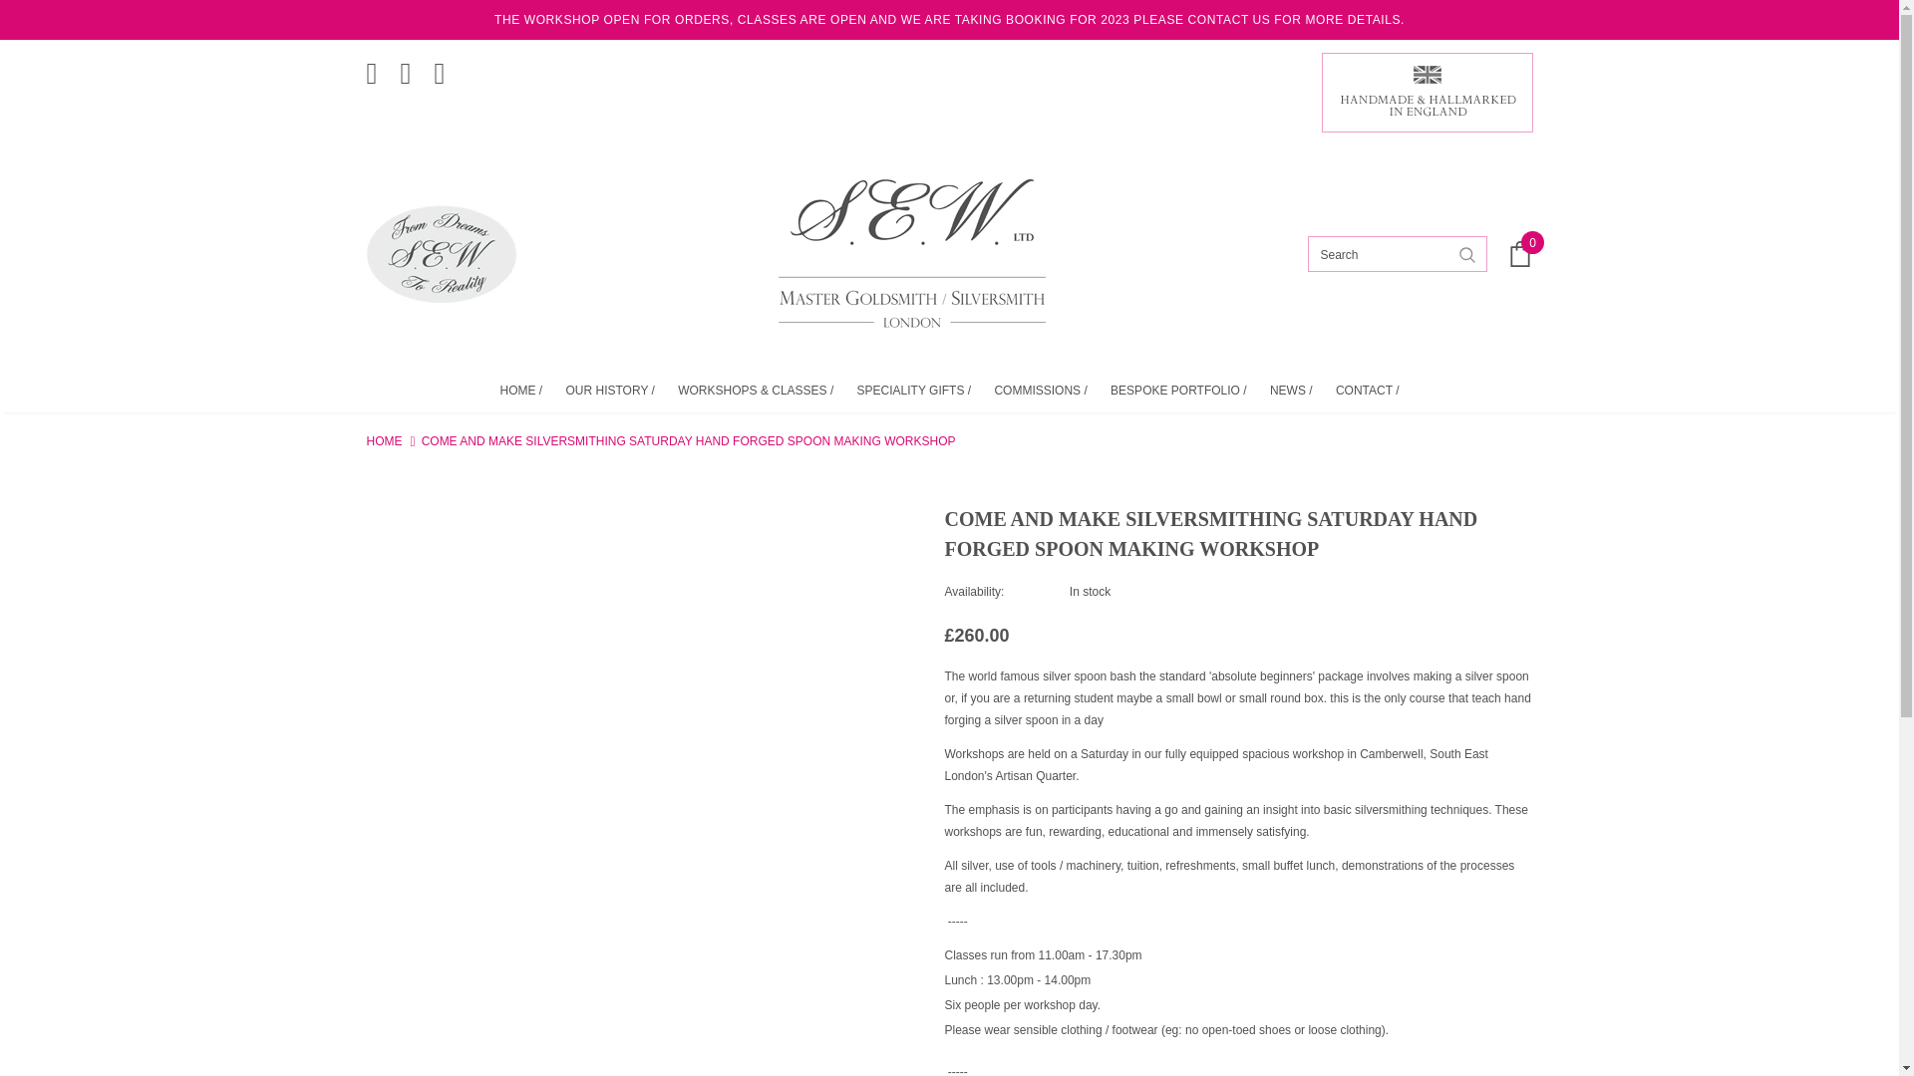 The height and width of the screenshot is (1076, 1914). I want to click on Instagram, so click(447, 60).